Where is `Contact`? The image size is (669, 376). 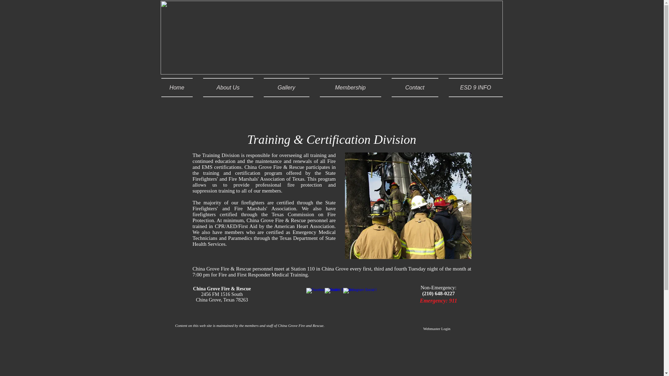
Contact is located at coordinates (414, 87).